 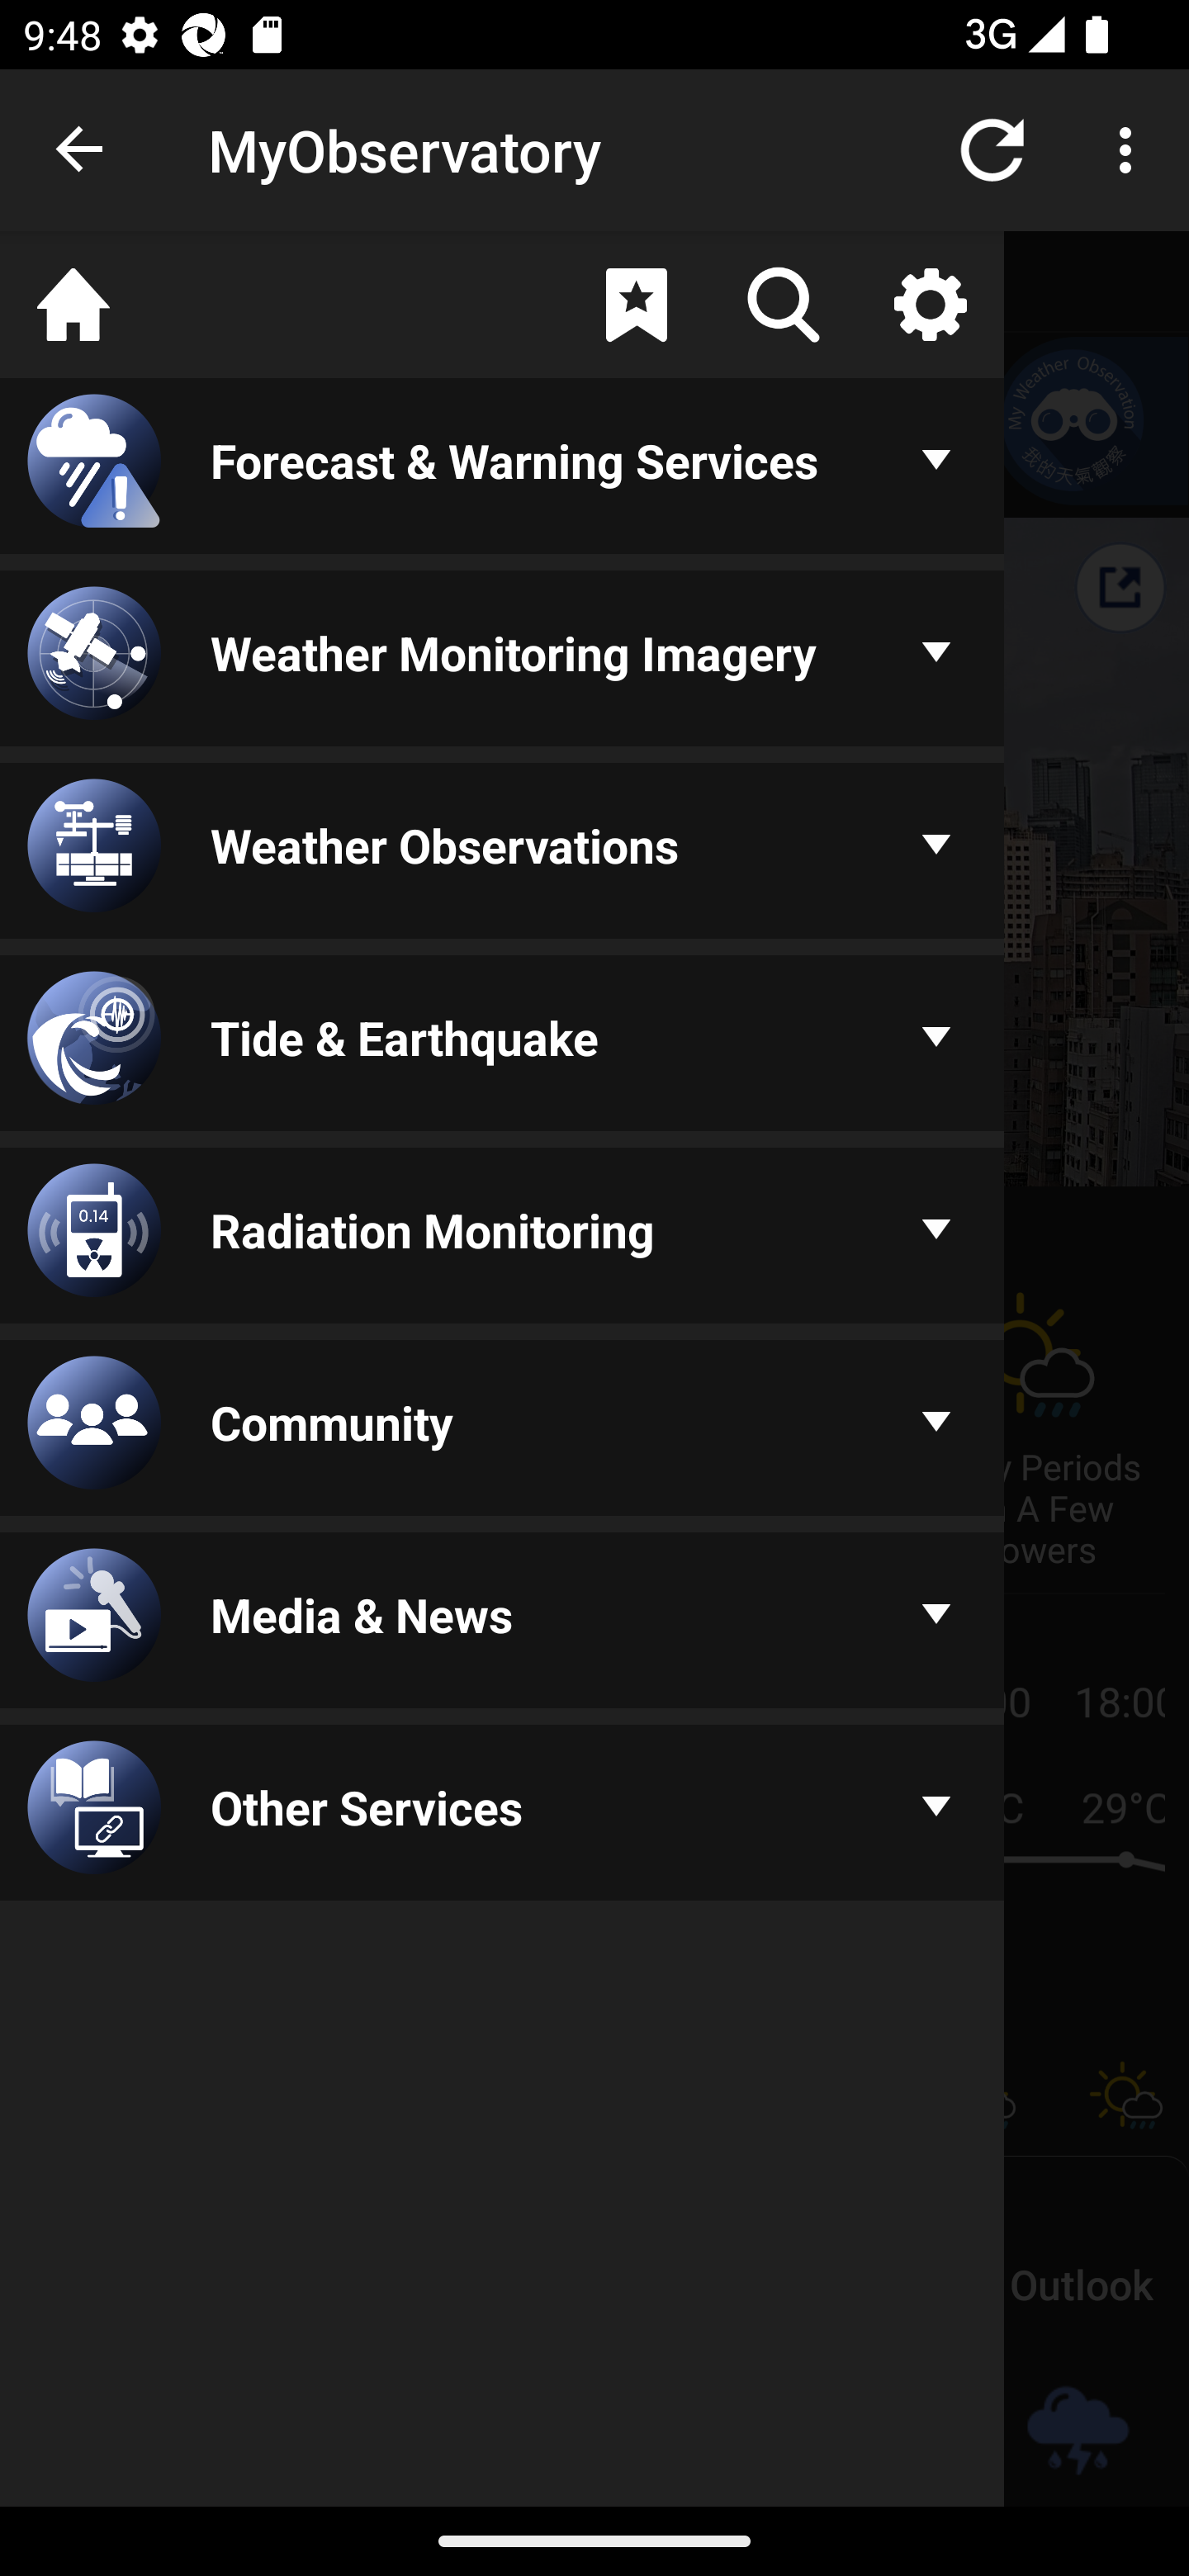 What do you see at coordinates (502, 1045) in the screenshot?
I see `Tide & Earthquake Collapsed` at bounding box center [502, 1045].